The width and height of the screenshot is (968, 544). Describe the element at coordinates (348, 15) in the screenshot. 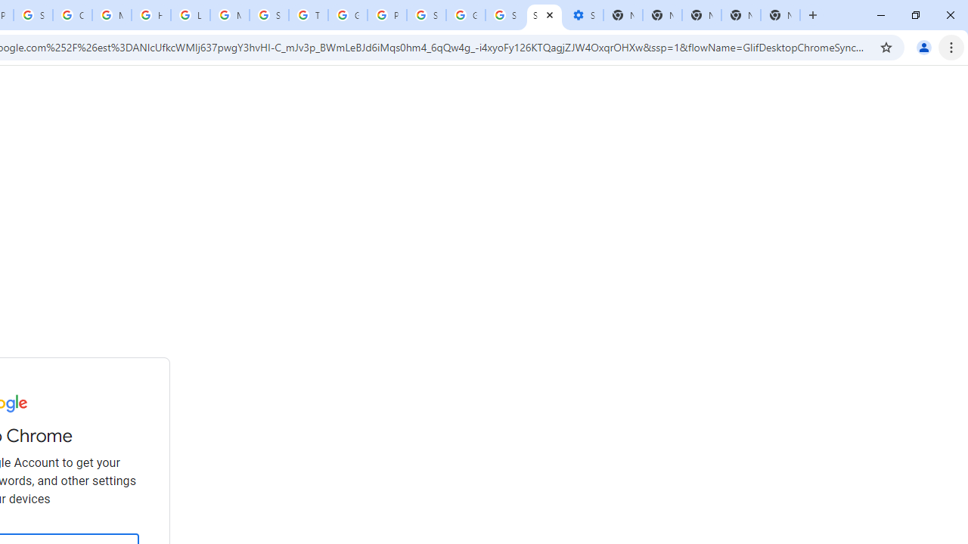

I see `Google Ads - Sign in` at that location.